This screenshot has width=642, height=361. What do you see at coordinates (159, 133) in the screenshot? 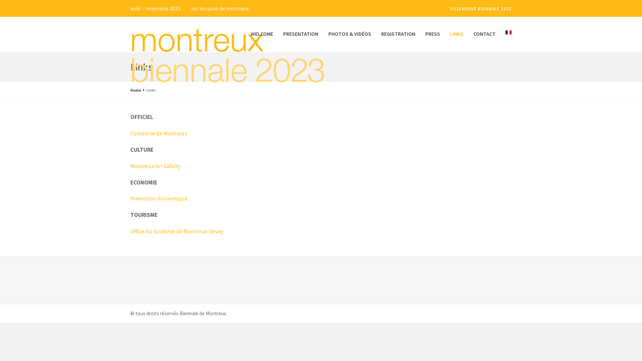
I see `Commune de Montreux` at bounding box center [159, 133].